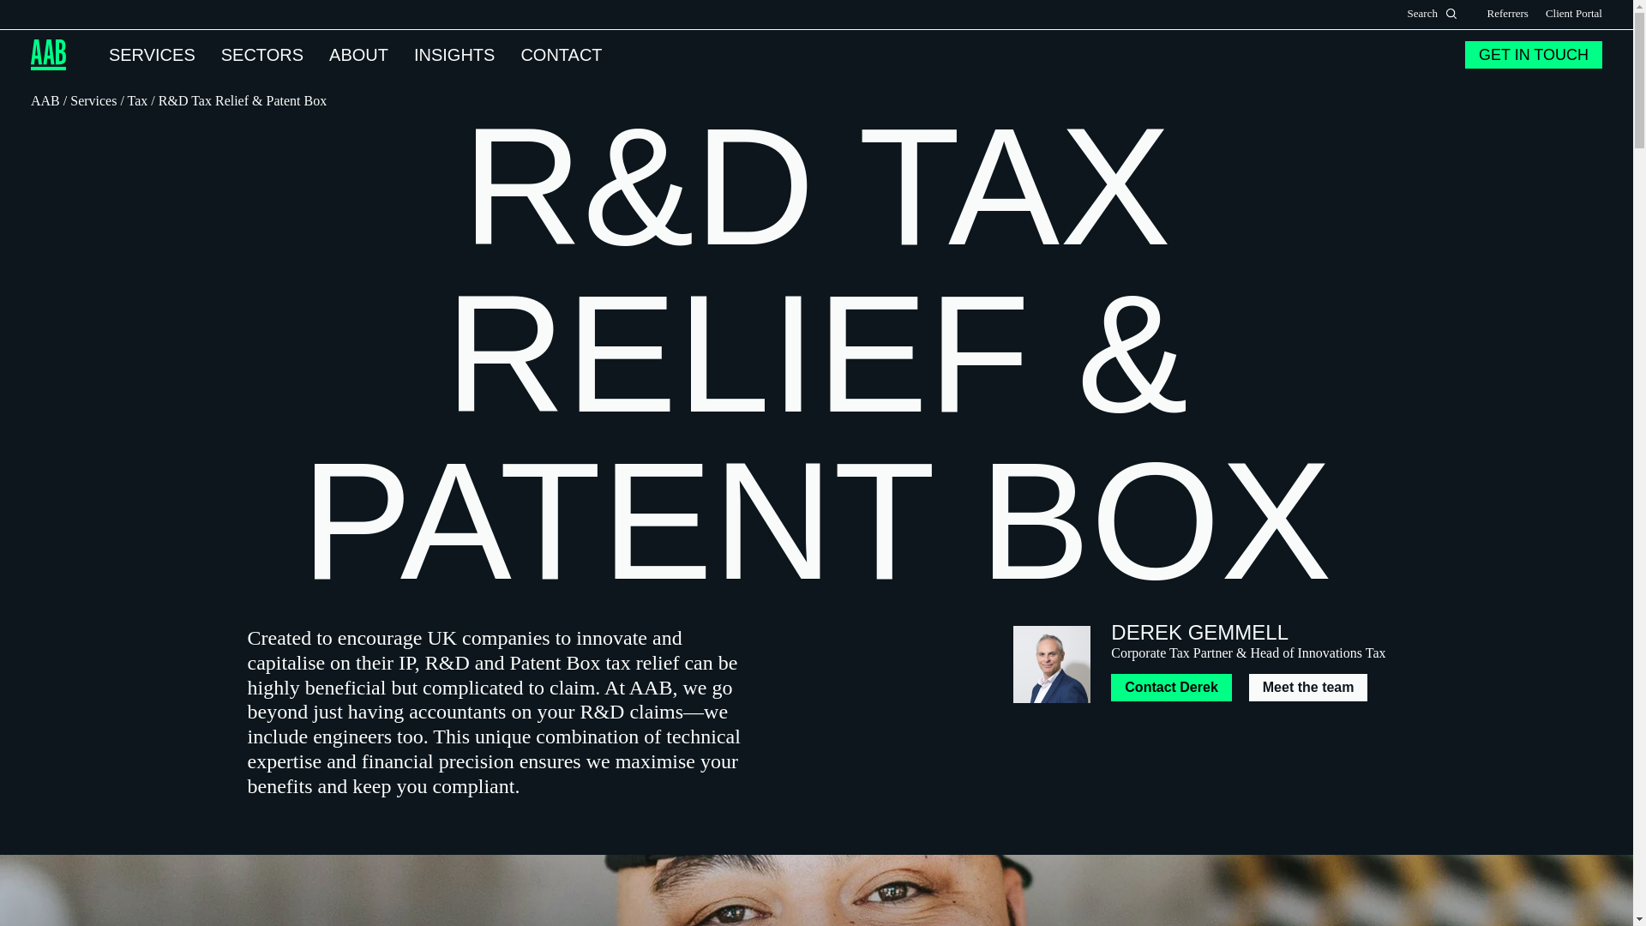  Describe the element at coordinates (261, 53) in the screenshot. I see `SECTORS` at that location.